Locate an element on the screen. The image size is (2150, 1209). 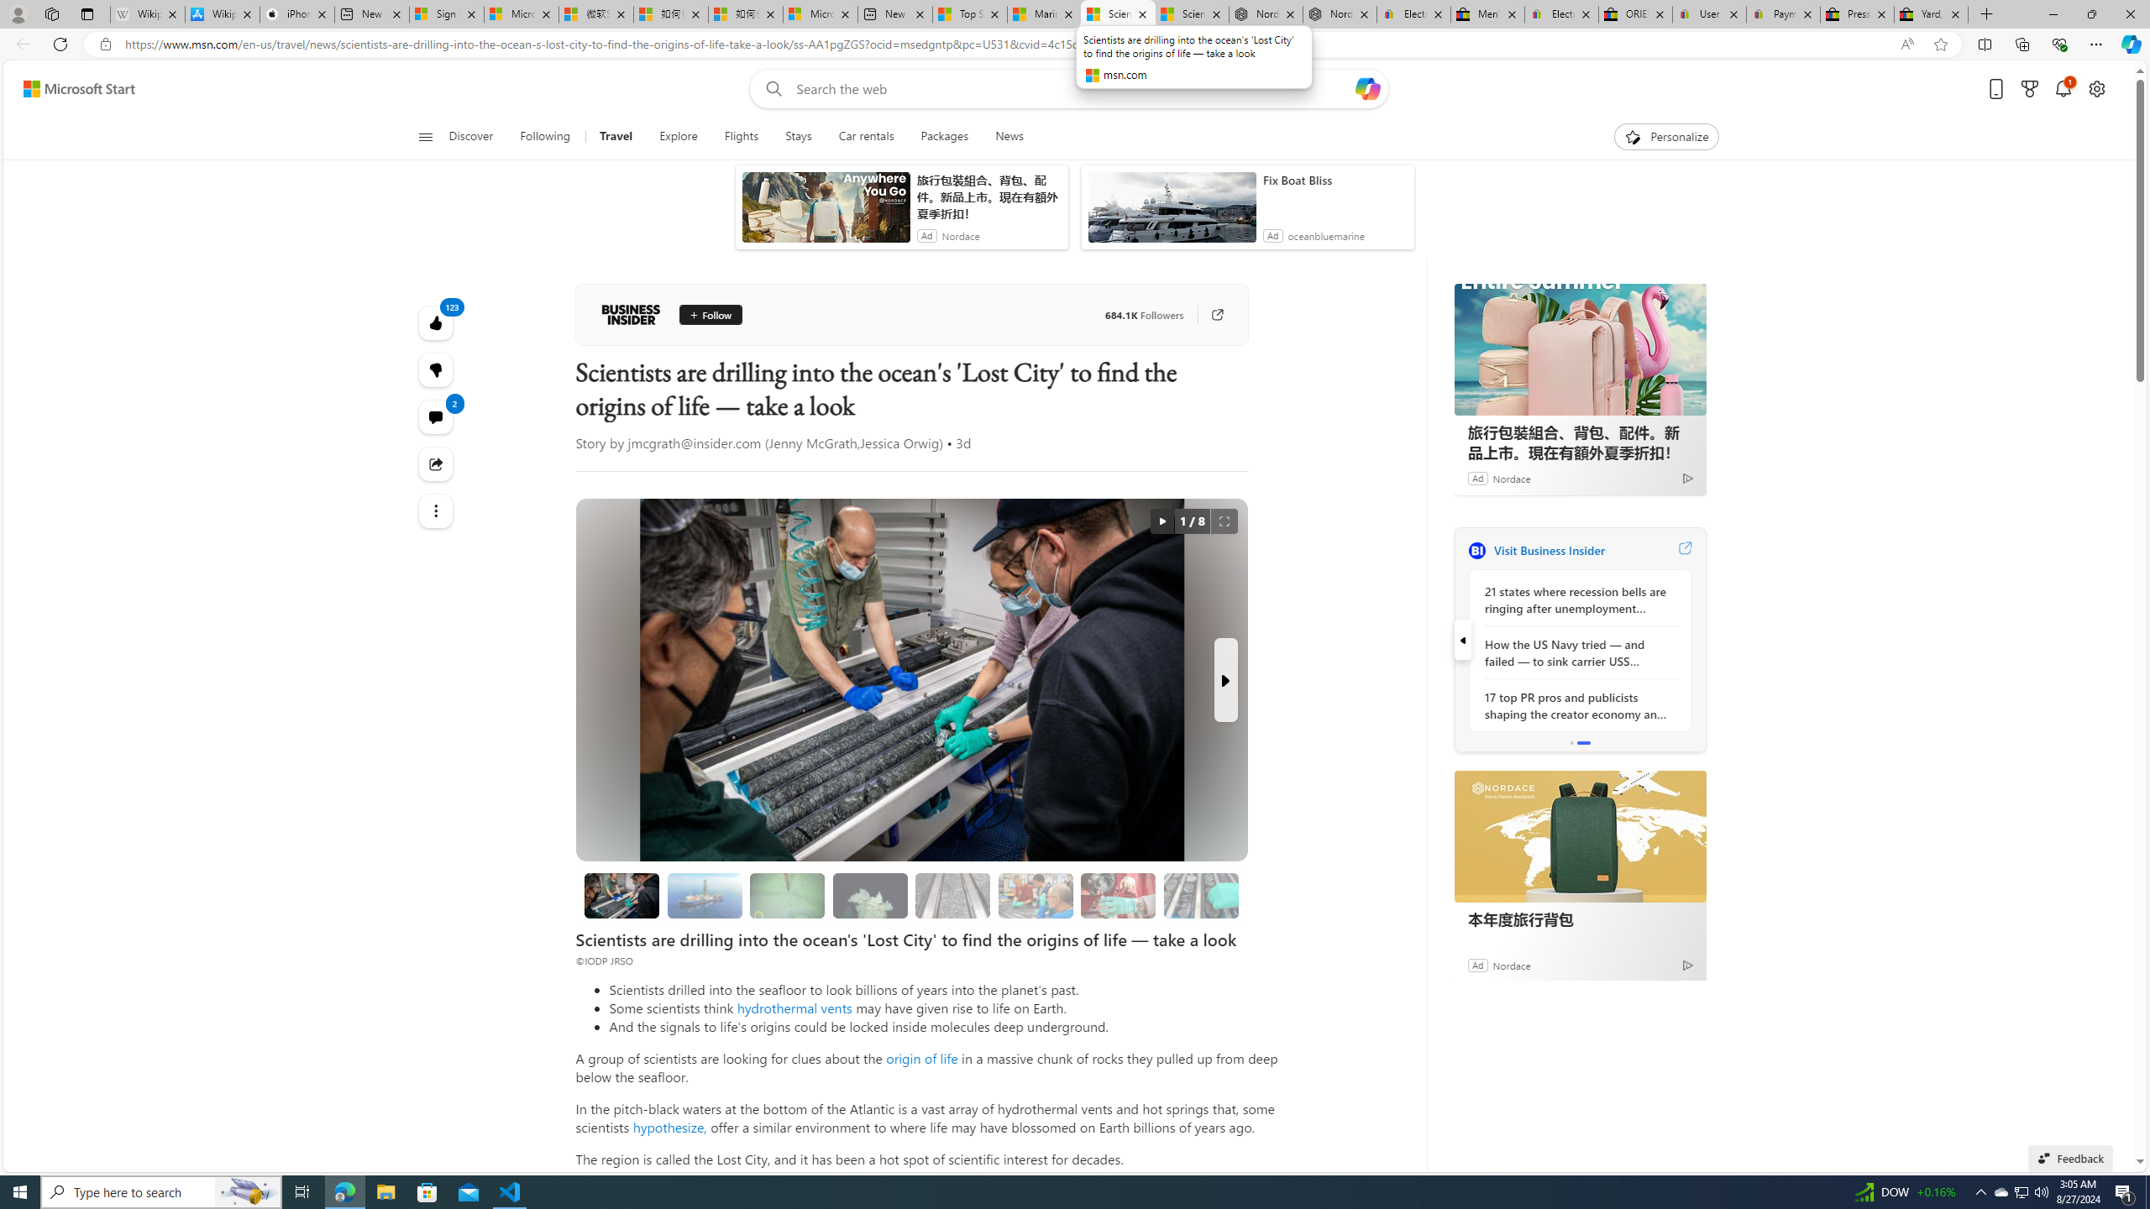
Looking for evidence of oxygen-free life is located at coordinates (1036, 895).